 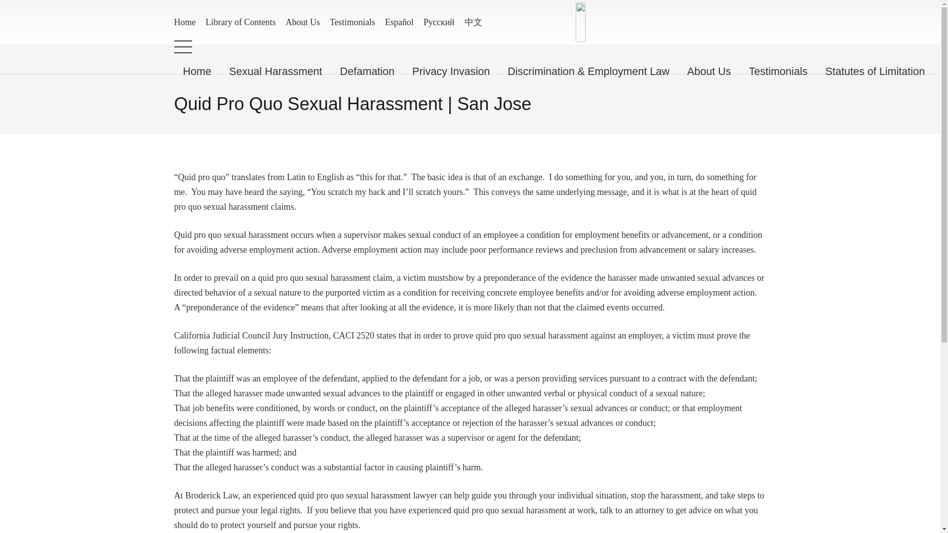 I want to click on About Us, so click(x=303, y=22).